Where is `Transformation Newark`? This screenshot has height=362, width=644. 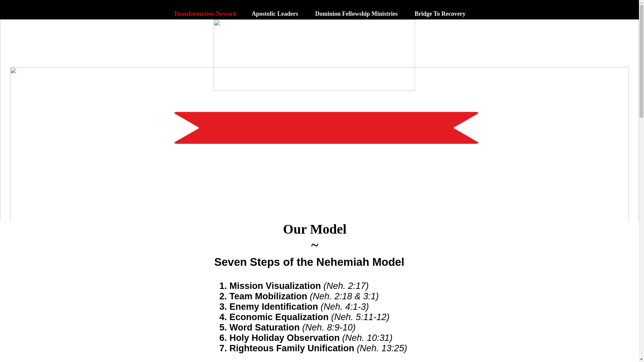
Transformation Newark is located at coordinates (205, 11).